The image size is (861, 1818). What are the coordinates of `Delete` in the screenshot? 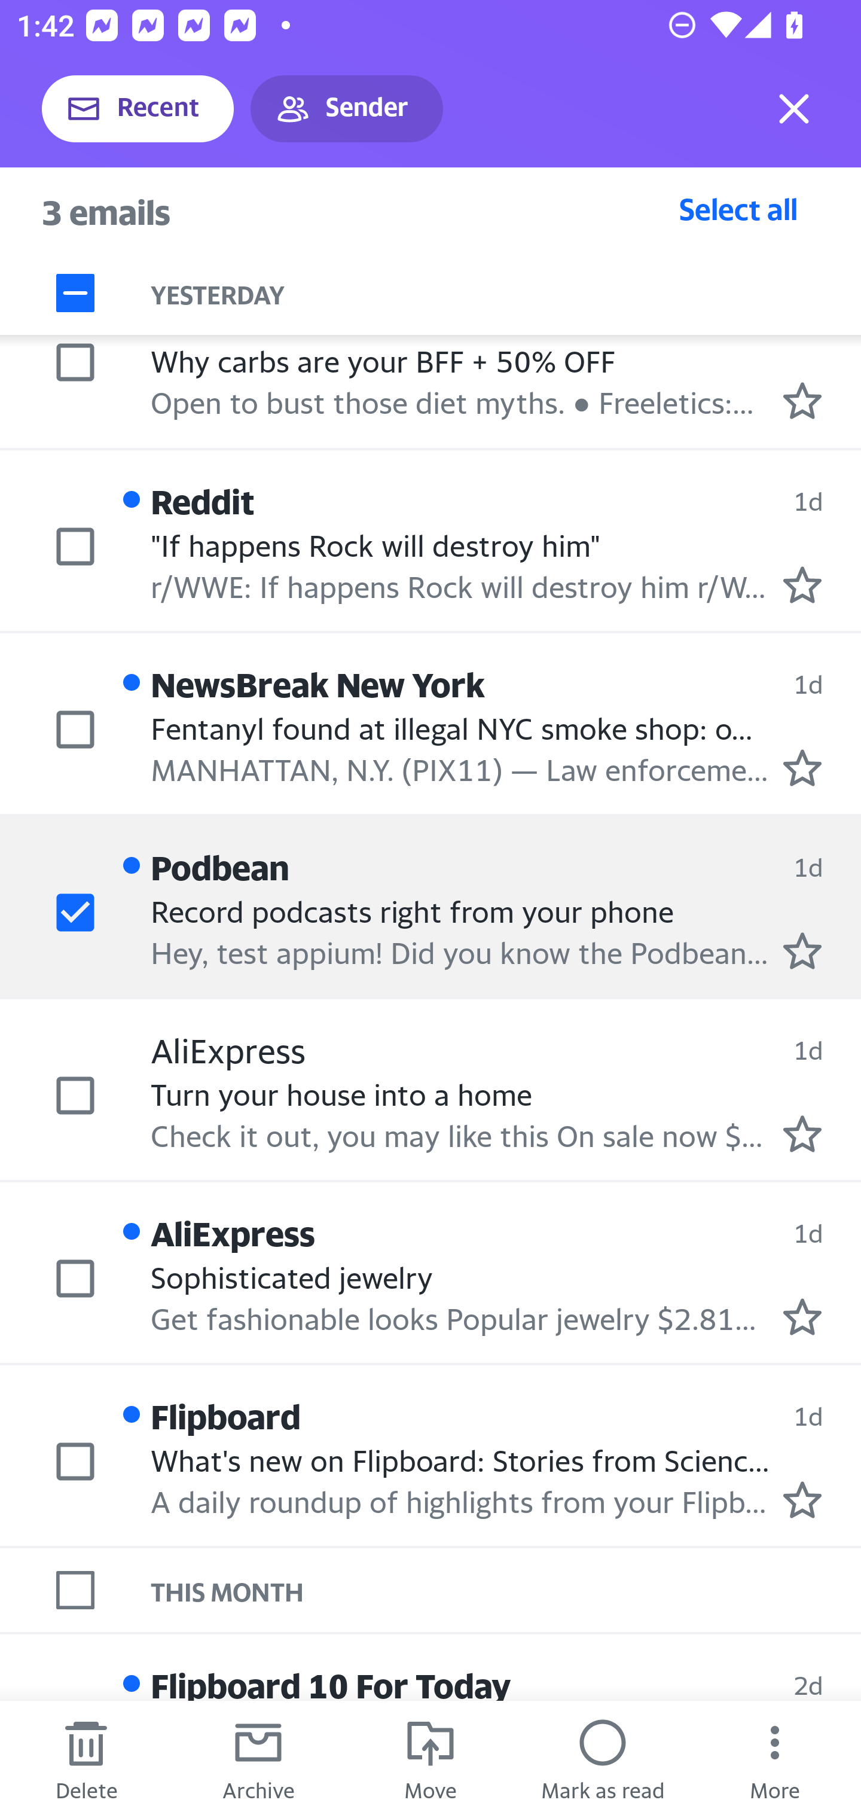 It's located at (86, 1759).